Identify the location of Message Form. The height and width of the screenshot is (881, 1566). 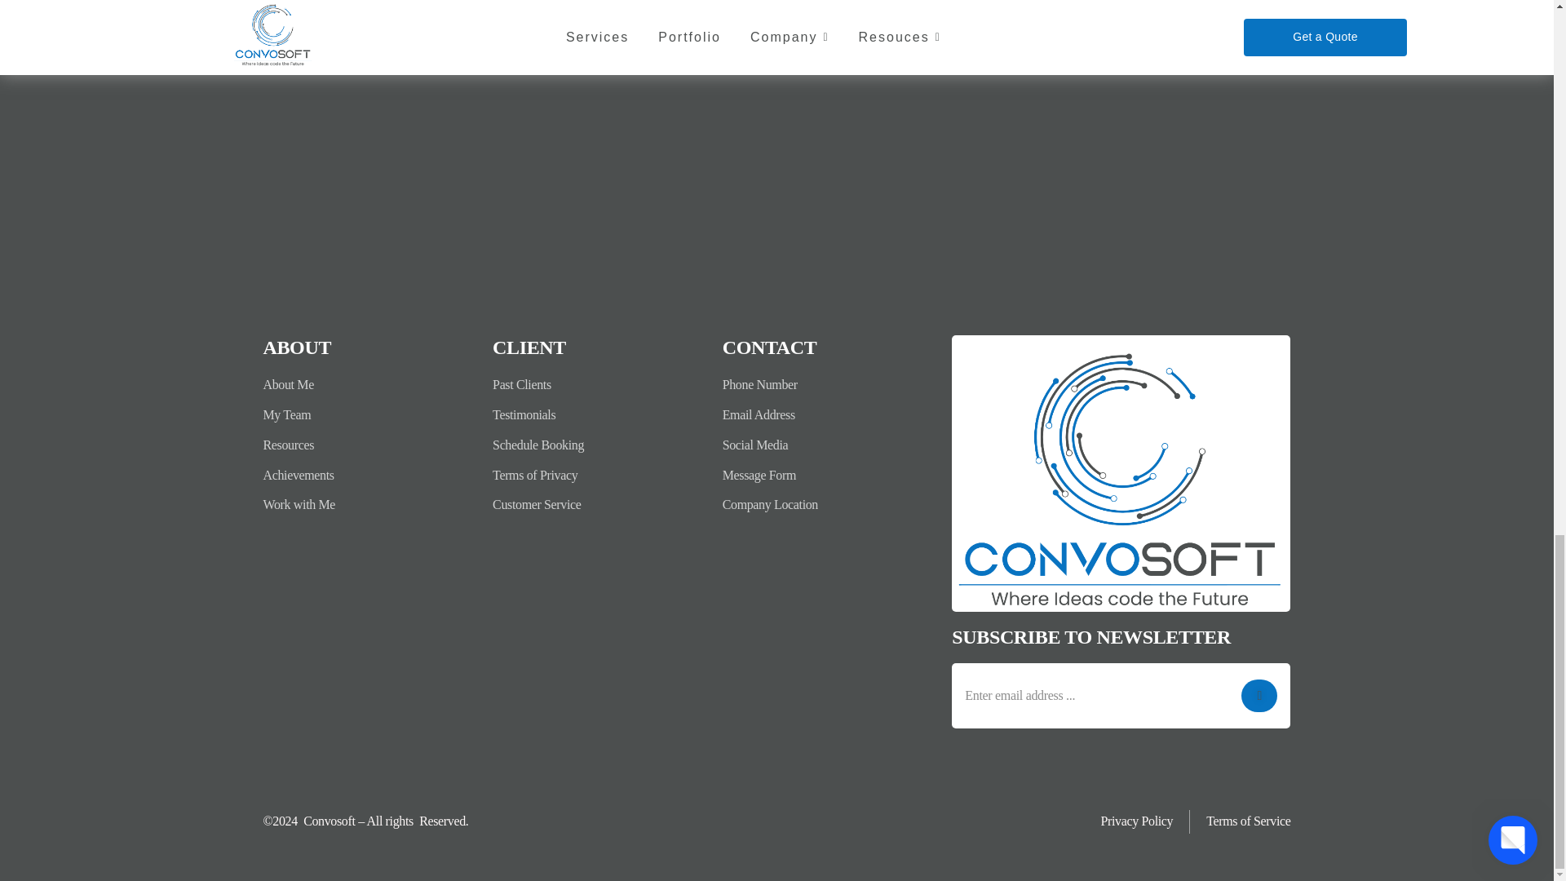
(829, 476).